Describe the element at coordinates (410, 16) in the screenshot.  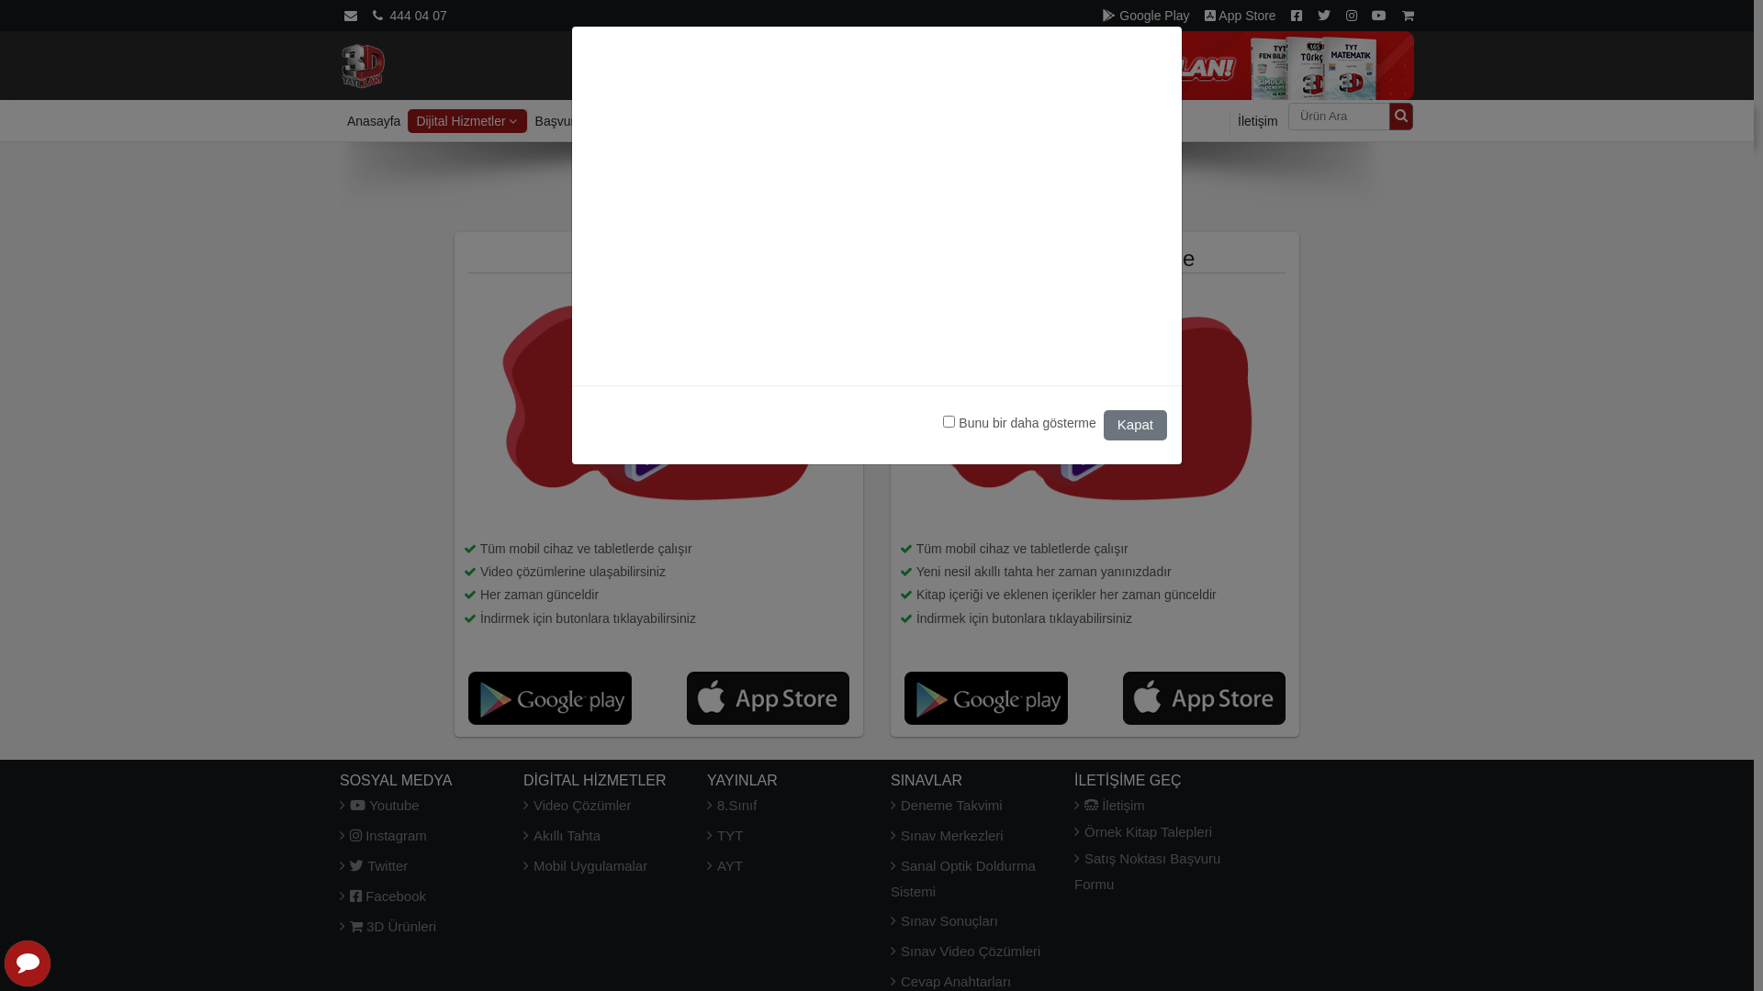
I see `  444 04 07` at that location.